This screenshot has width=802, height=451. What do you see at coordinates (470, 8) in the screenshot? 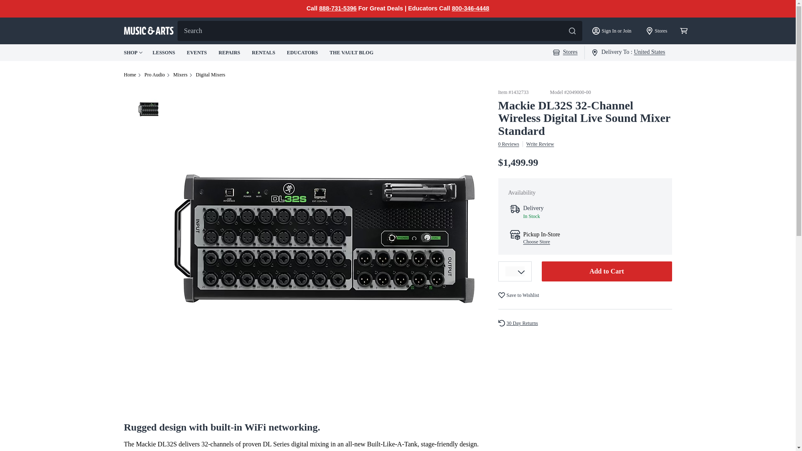
I see `800-346-4448` at bounding box center [470, 8].